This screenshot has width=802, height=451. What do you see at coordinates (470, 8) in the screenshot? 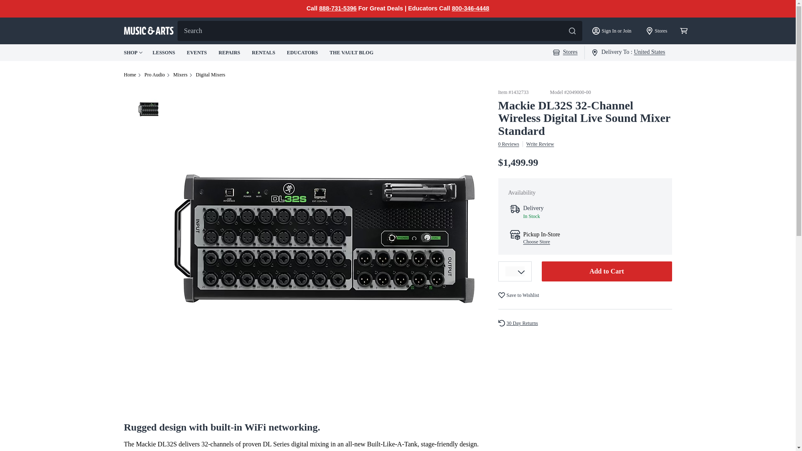
I see `800-346-4448` at bounding box center [470, 8].